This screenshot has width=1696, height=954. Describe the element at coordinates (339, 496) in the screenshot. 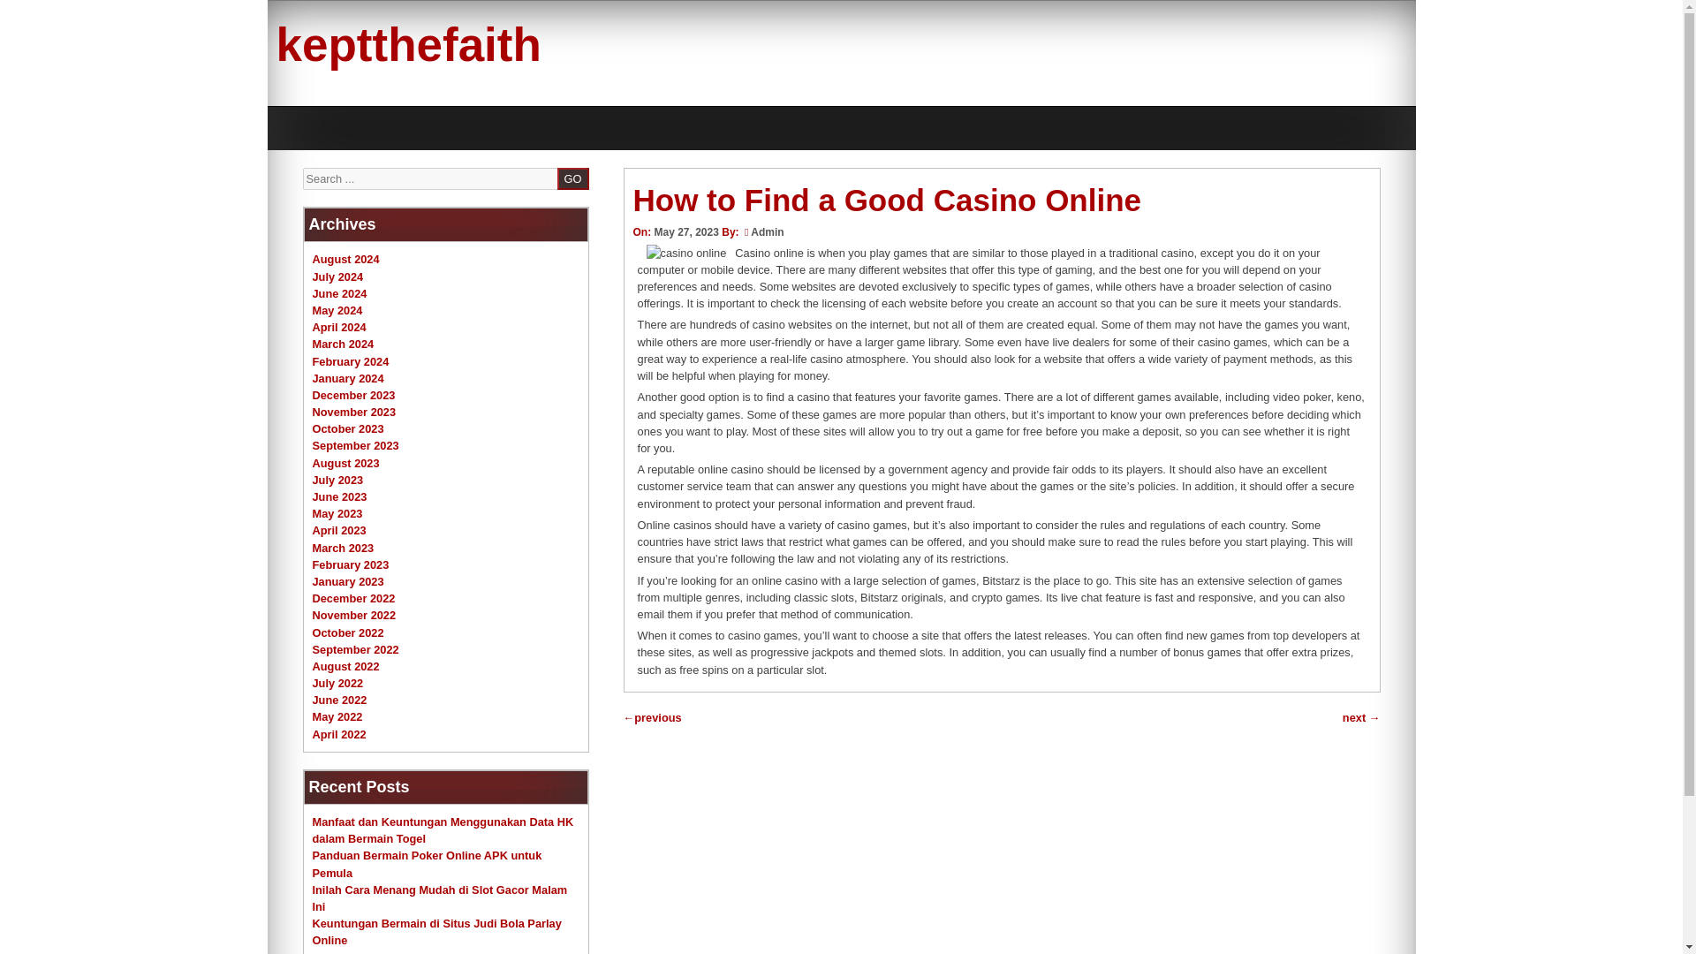

I see `June 2023` at that location.